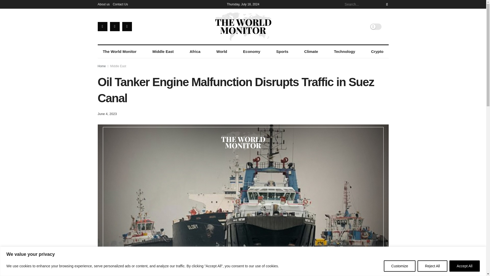 The image size is (490, 276). I want to click on Technology, so click(345, 52).